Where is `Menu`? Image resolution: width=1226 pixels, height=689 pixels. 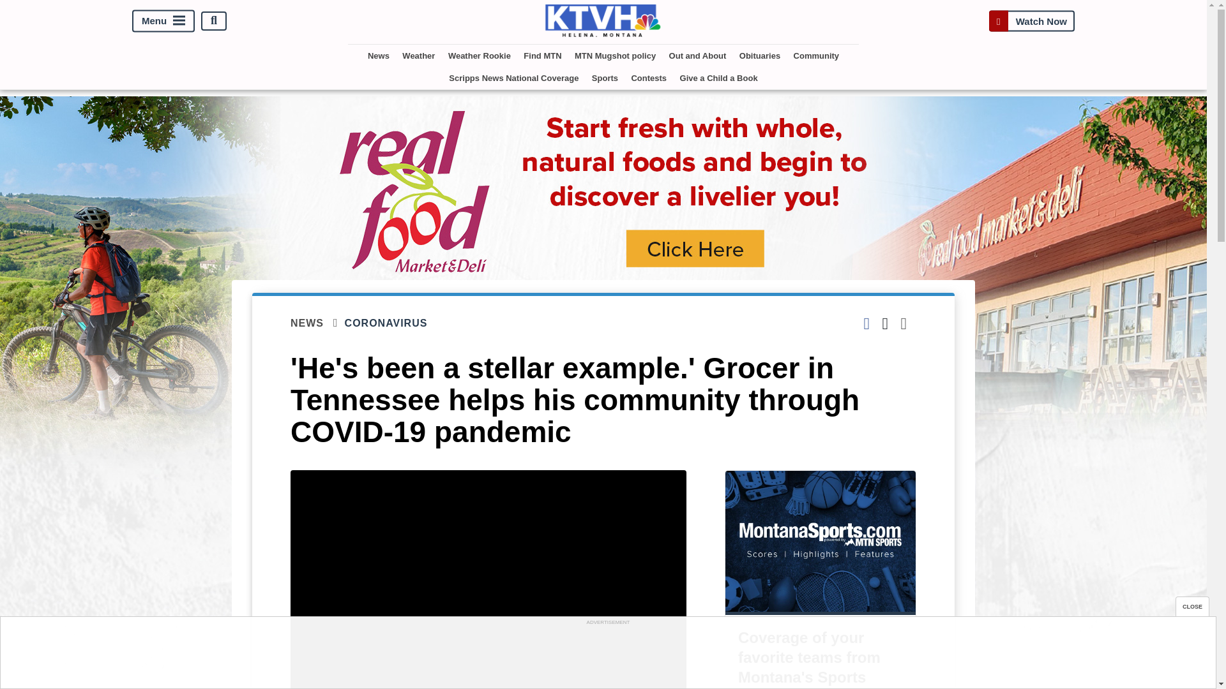 Menu is located at coordinates (163, 20).